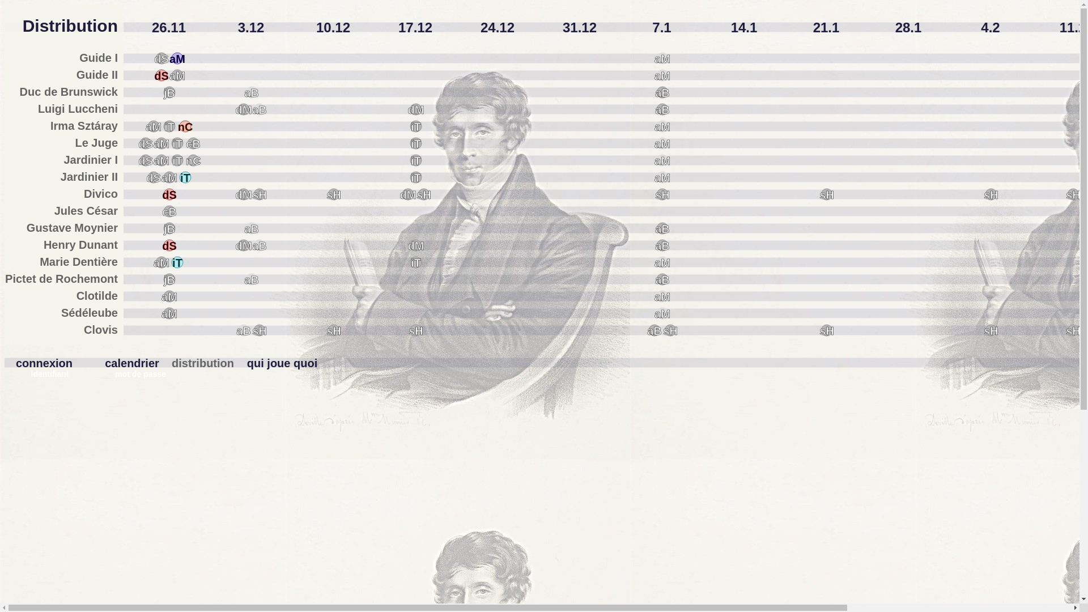 The height and width of the screenshot is (612, 1088). I want to click on aM, so click(154, 127).